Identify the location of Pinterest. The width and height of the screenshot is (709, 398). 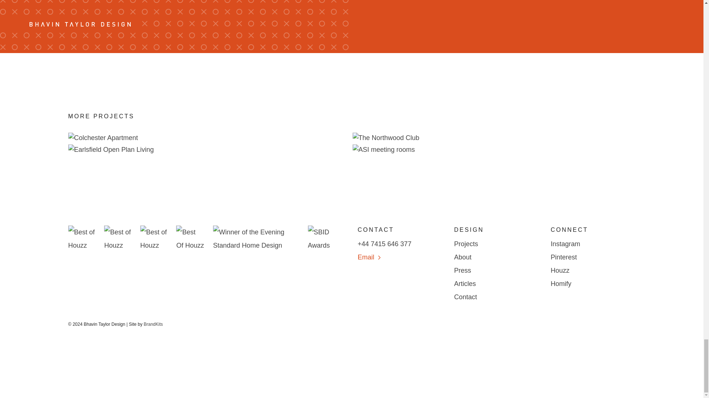
(593, 257).